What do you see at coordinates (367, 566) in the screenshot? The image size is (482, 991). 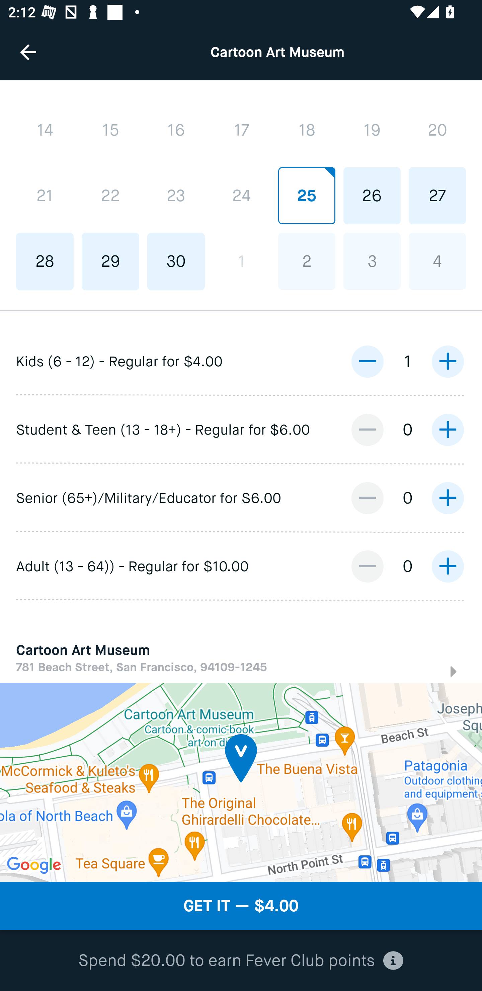 I see `decrease` at bounding box center [367, 566].